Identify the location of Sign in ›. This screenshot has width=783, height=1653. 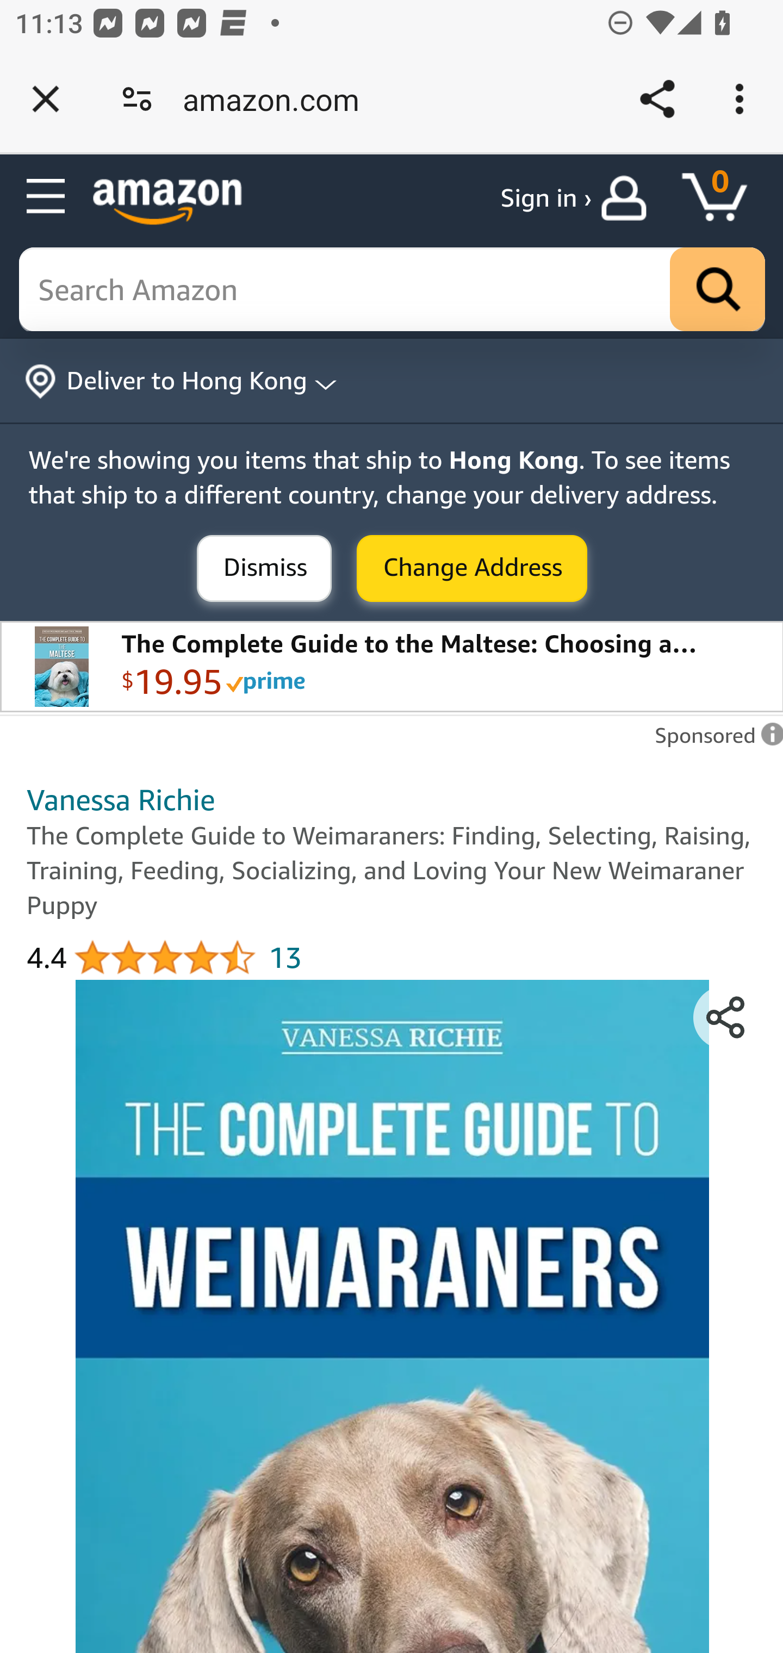
(546, 198).